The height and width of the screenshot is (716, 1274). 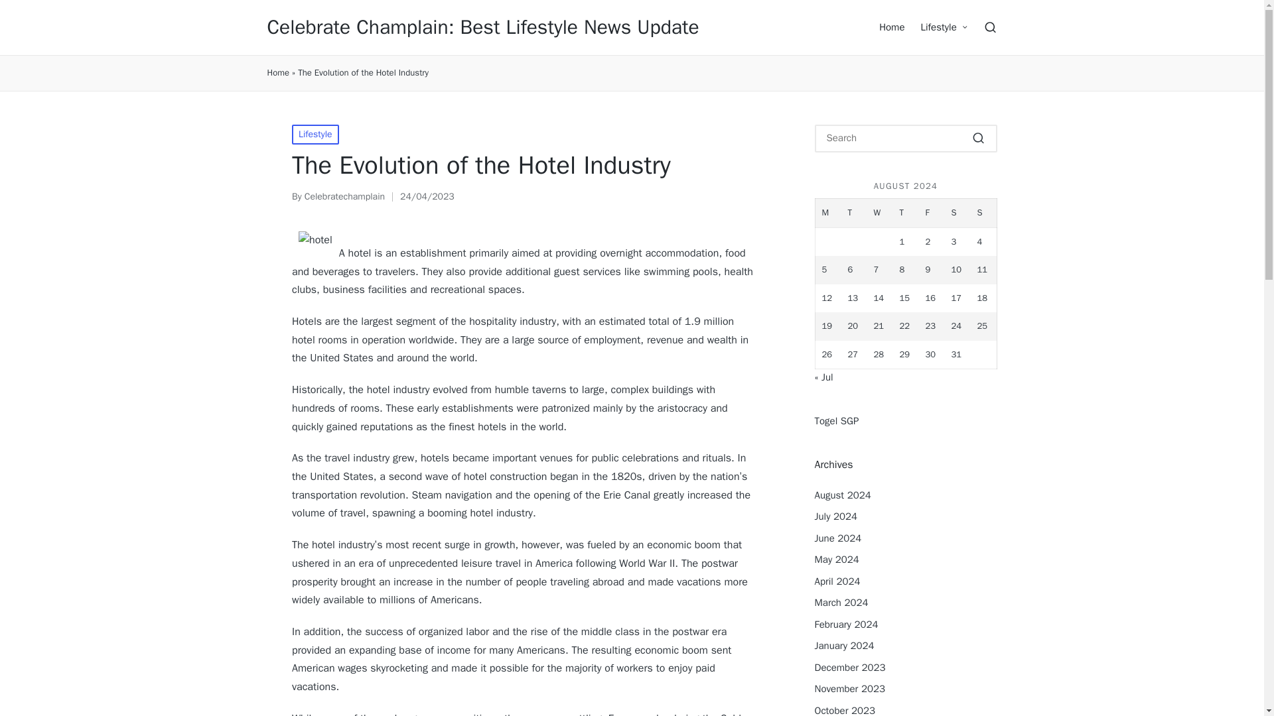 What do you see at coordinates (315, 134) in the screenshot?
I see `Lifestyle` at bounding box center [315, 134].